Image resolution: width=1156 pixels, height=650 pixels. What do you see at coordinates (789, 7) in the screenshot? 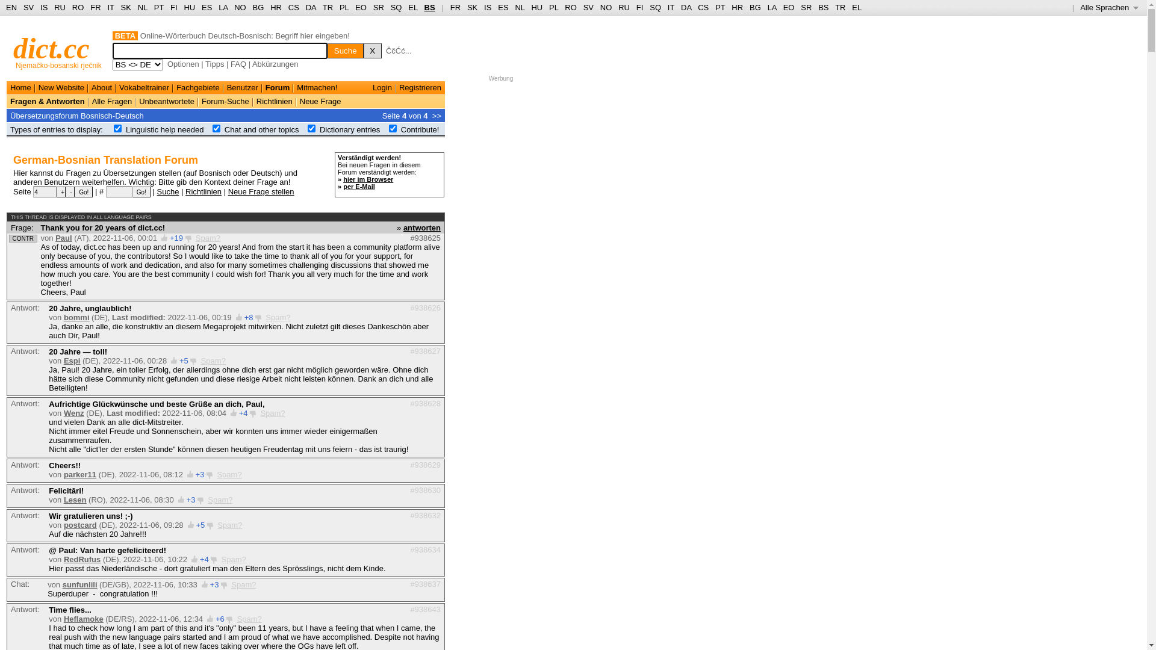
I see `EO` at bounding box center [789, 7].